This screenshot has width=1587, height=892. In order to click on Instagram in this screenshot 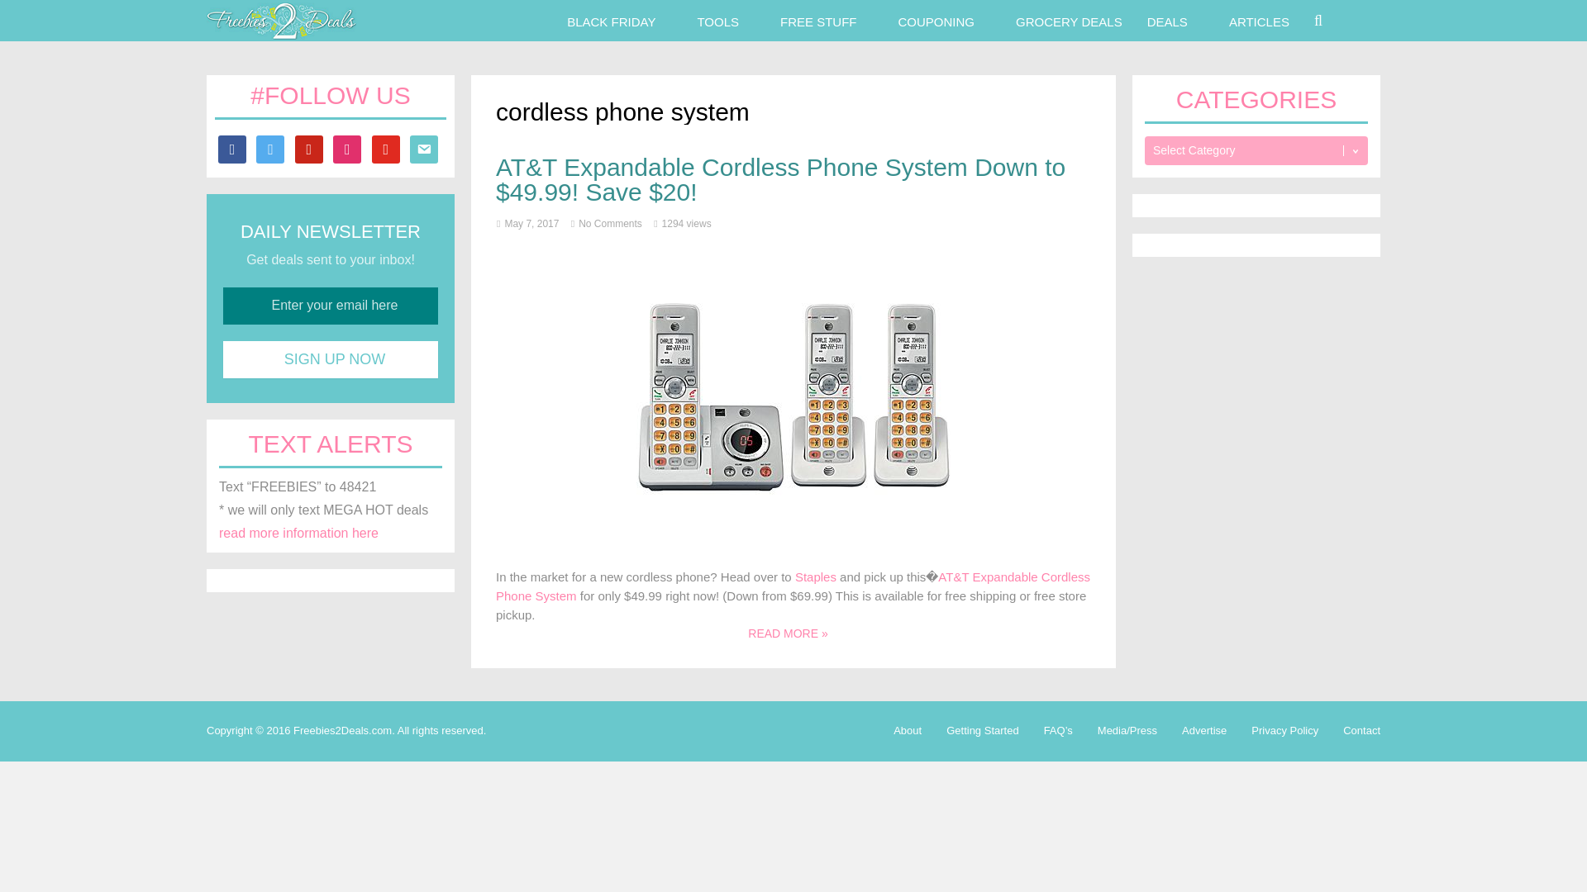, I will do `click(347, 147)`.